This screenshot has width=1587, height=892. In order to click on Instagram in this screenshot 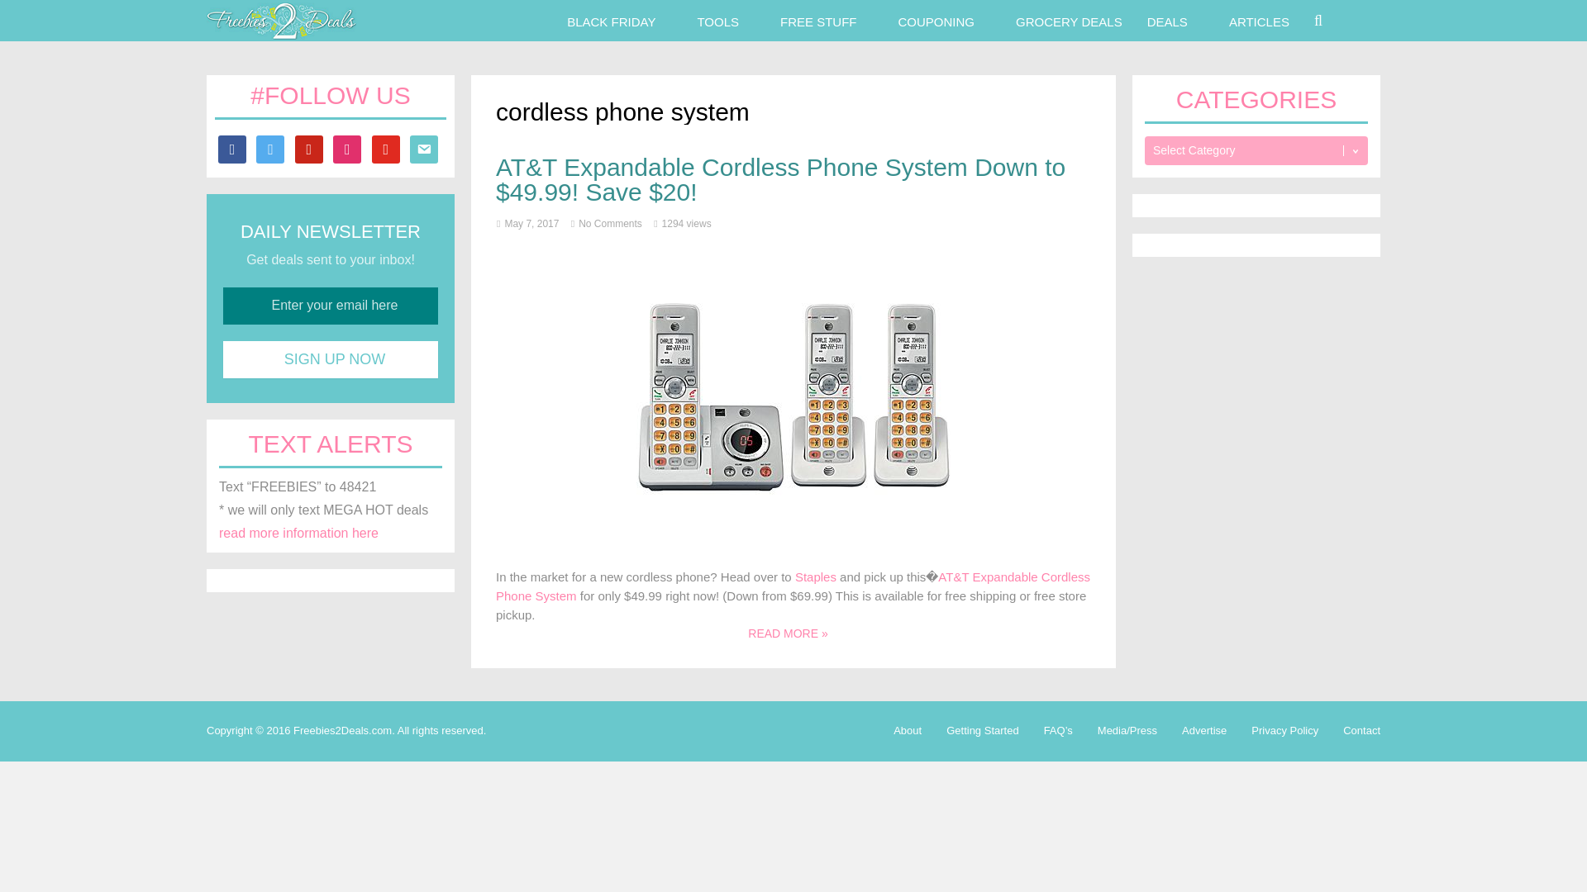, I will do `click(347, 147)`.